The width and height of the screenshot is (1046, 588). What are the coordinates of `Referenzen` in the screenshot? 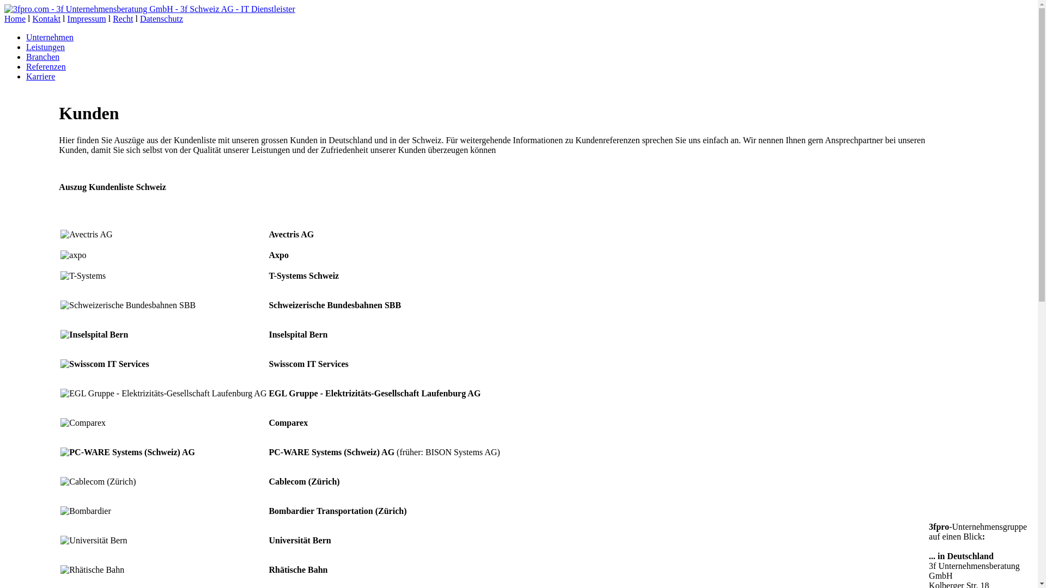 It's located at (46, 66).